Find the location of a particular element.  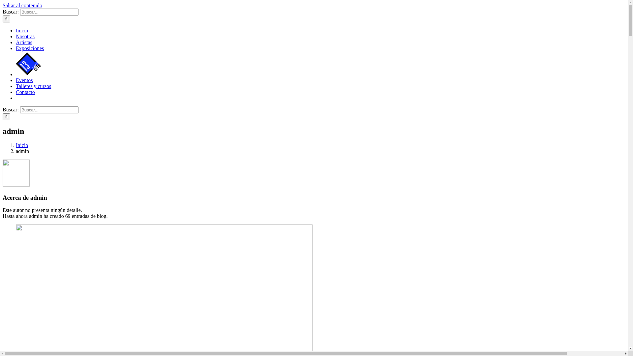

Contacto is located at coordinates (25, 92).